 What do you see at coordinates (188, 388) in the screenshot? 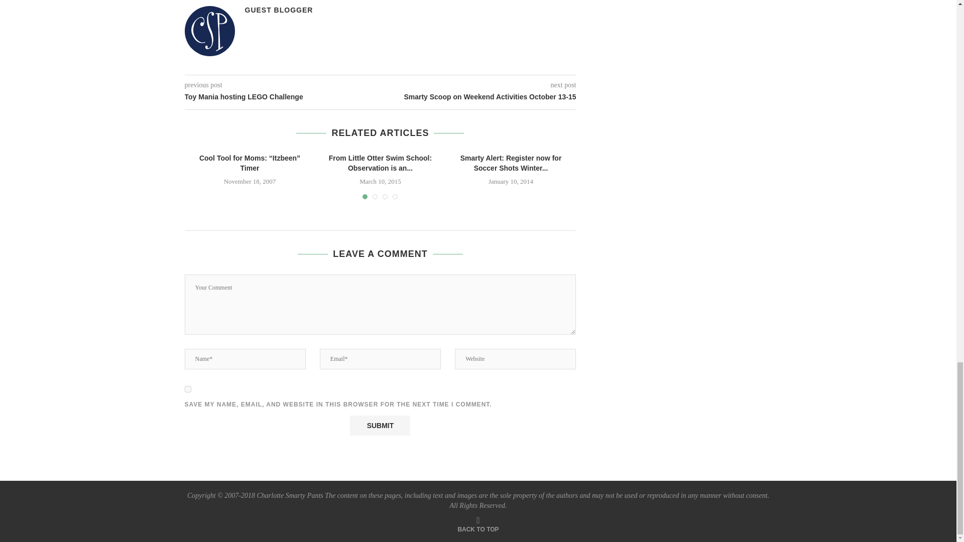
I see `yes` at bounding box center [188, 388].